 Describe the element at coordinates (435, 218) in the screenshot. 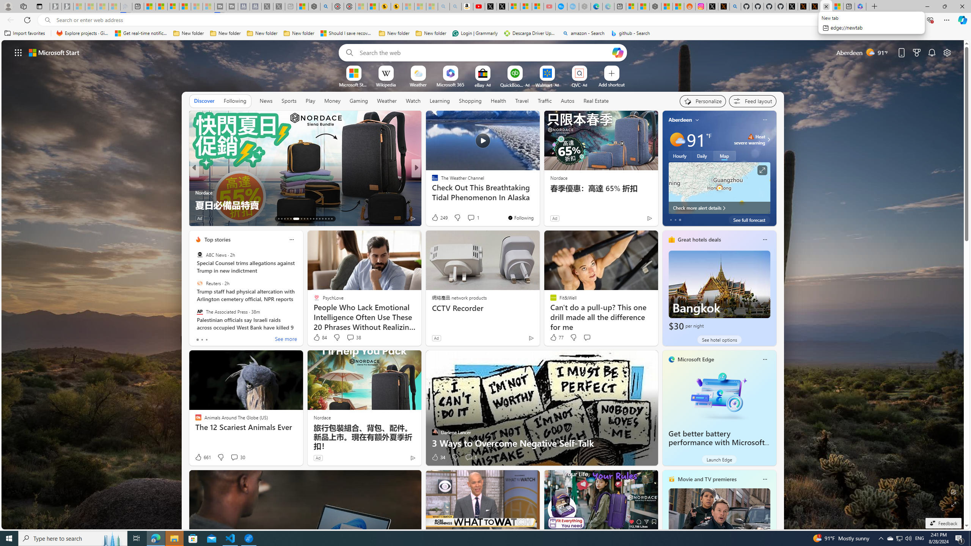

I see `30 Like` at that location.